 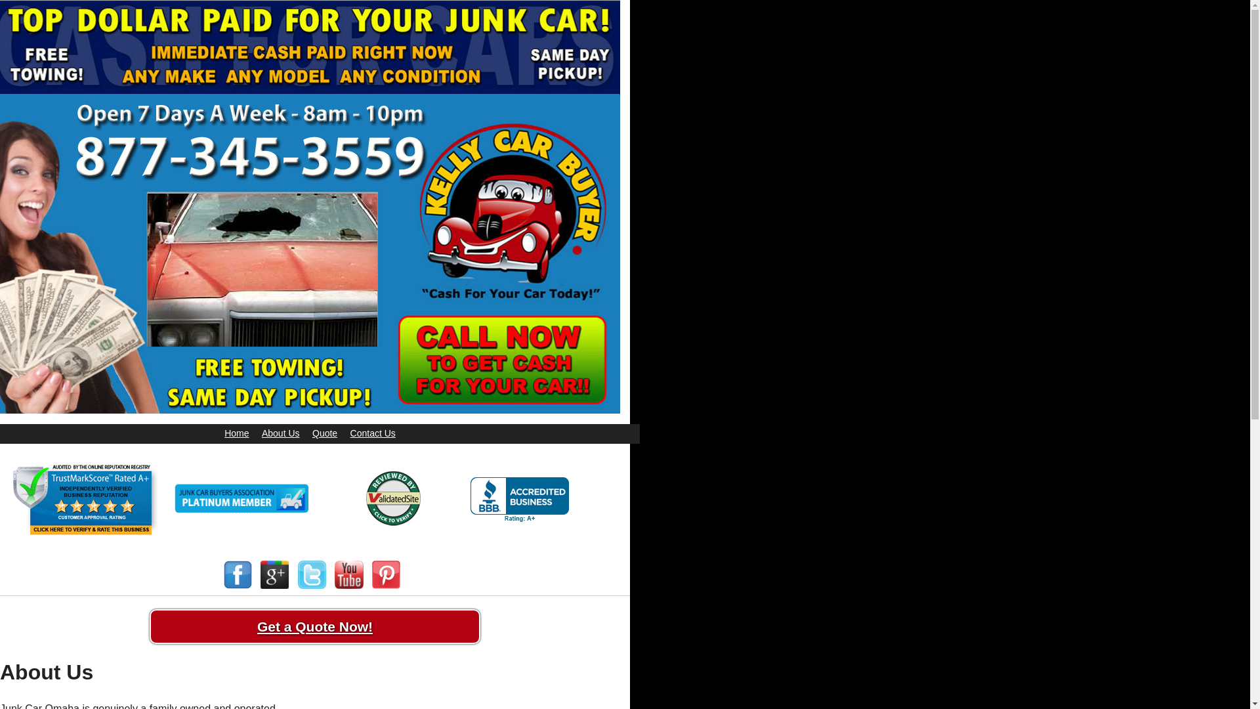 What do you see at coordinates (315, 626) in the screenshot?
I see `Get a Quote Now!` at bounding box center [315, 626].